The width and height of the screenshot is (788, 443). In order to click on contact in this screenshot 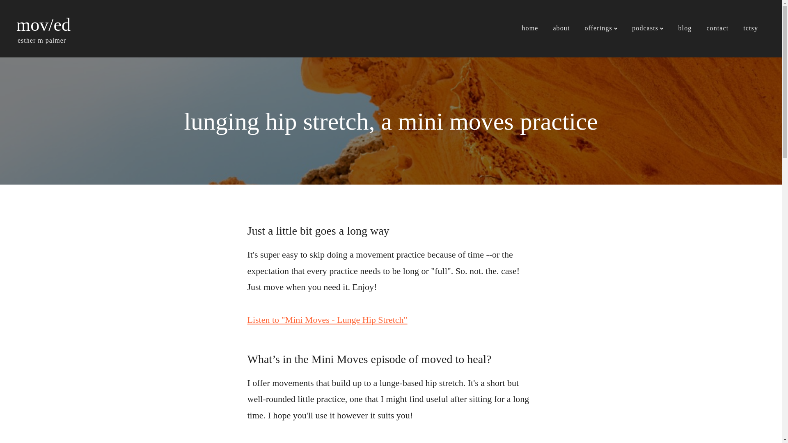, I will do `click(717, 29)`.